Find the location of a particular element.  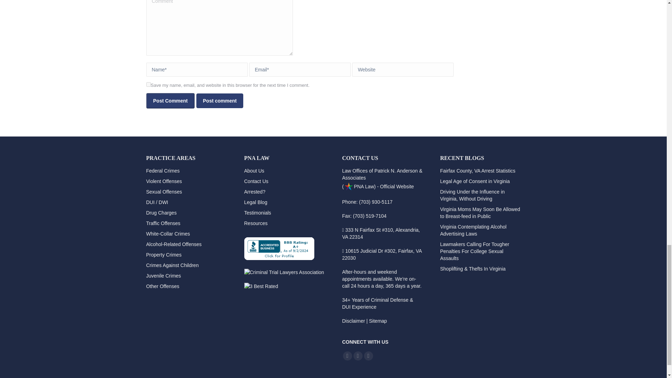

yes is located at coordinates (148, 85).